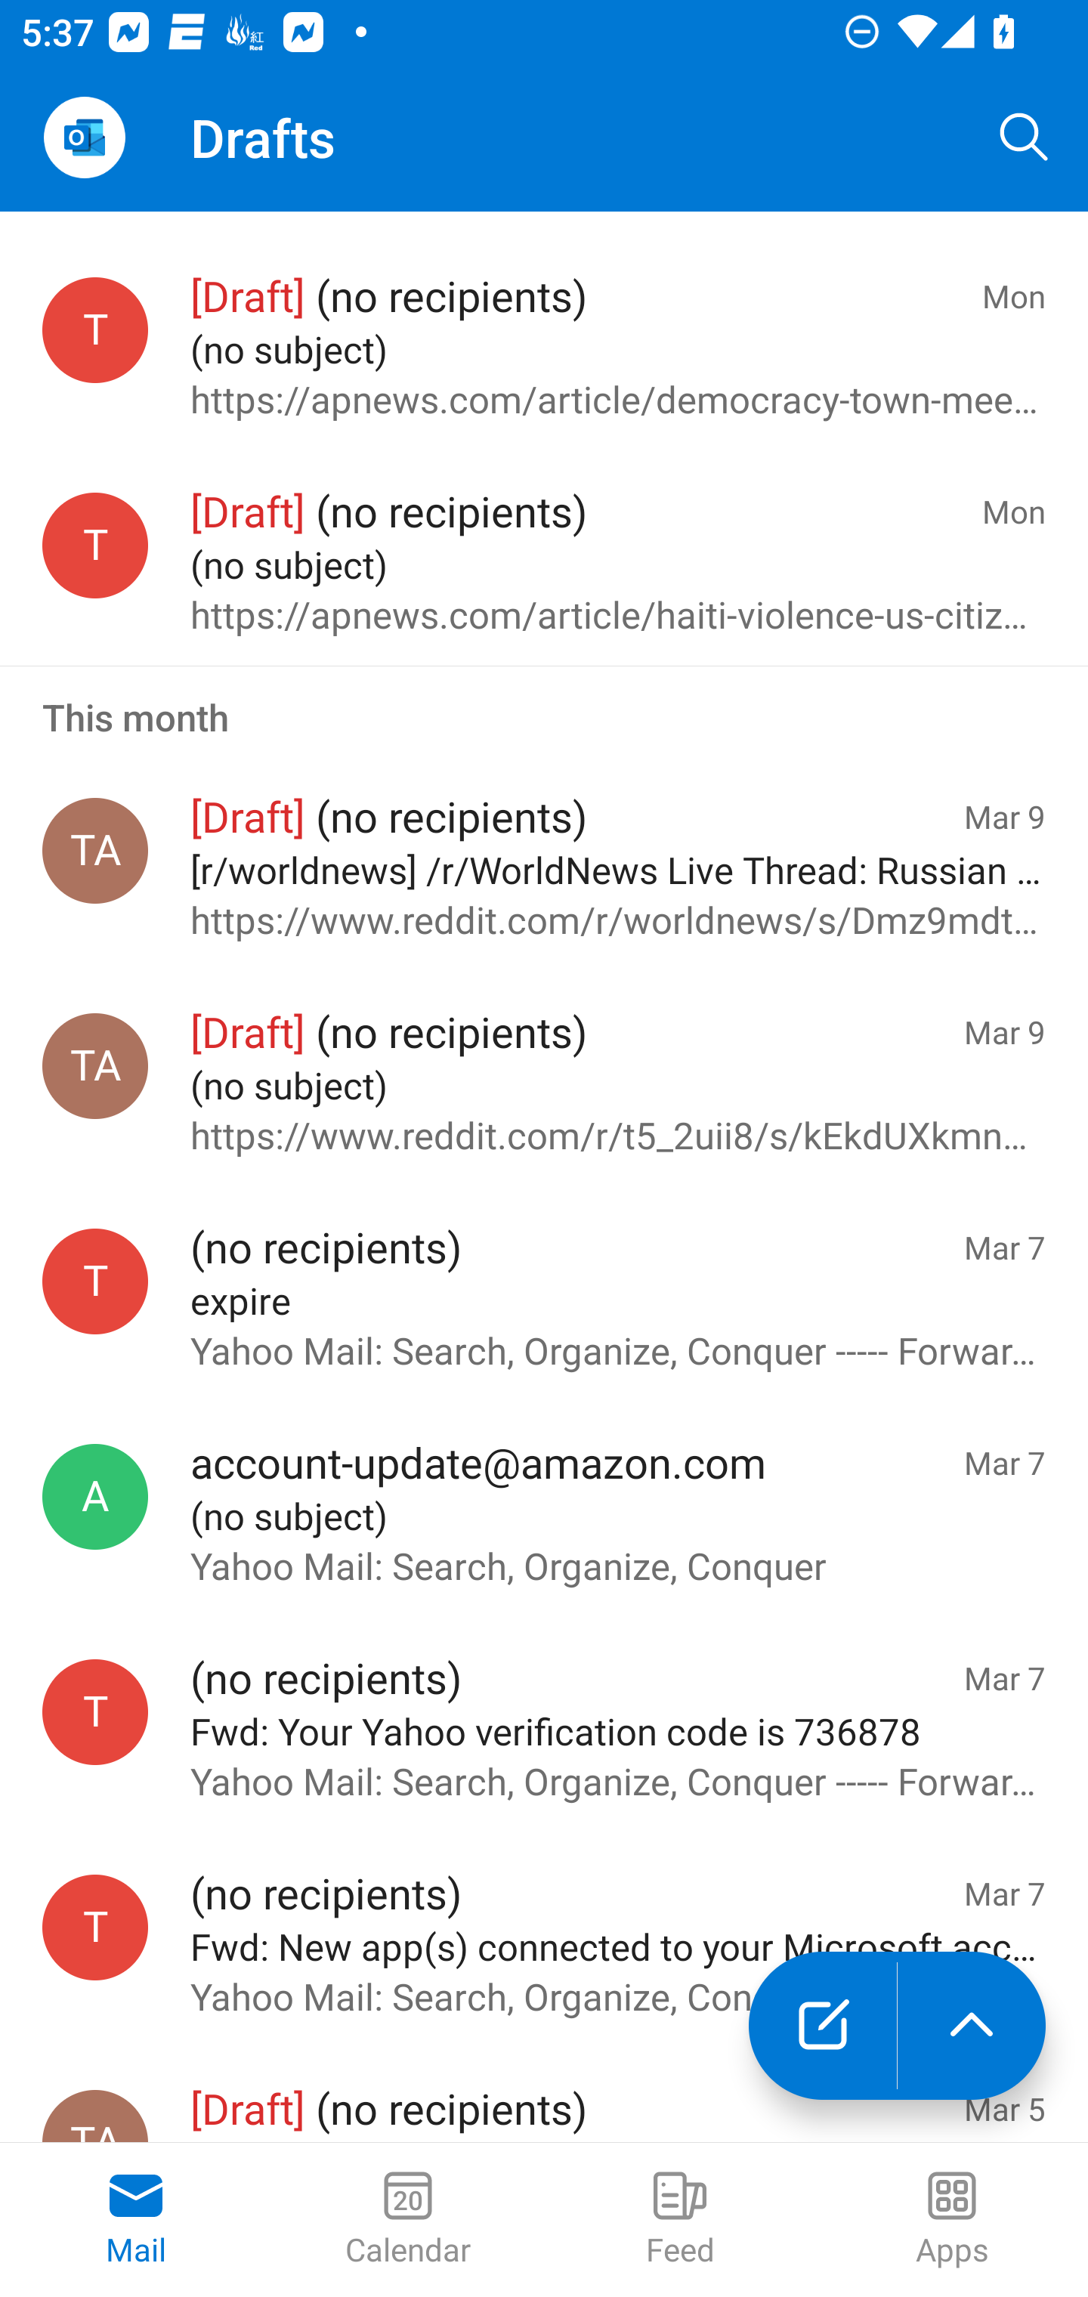  What do you see at coordinates (680, 2220) in the screenshot?
I see `Feed` at bounding box center [680, 2220].